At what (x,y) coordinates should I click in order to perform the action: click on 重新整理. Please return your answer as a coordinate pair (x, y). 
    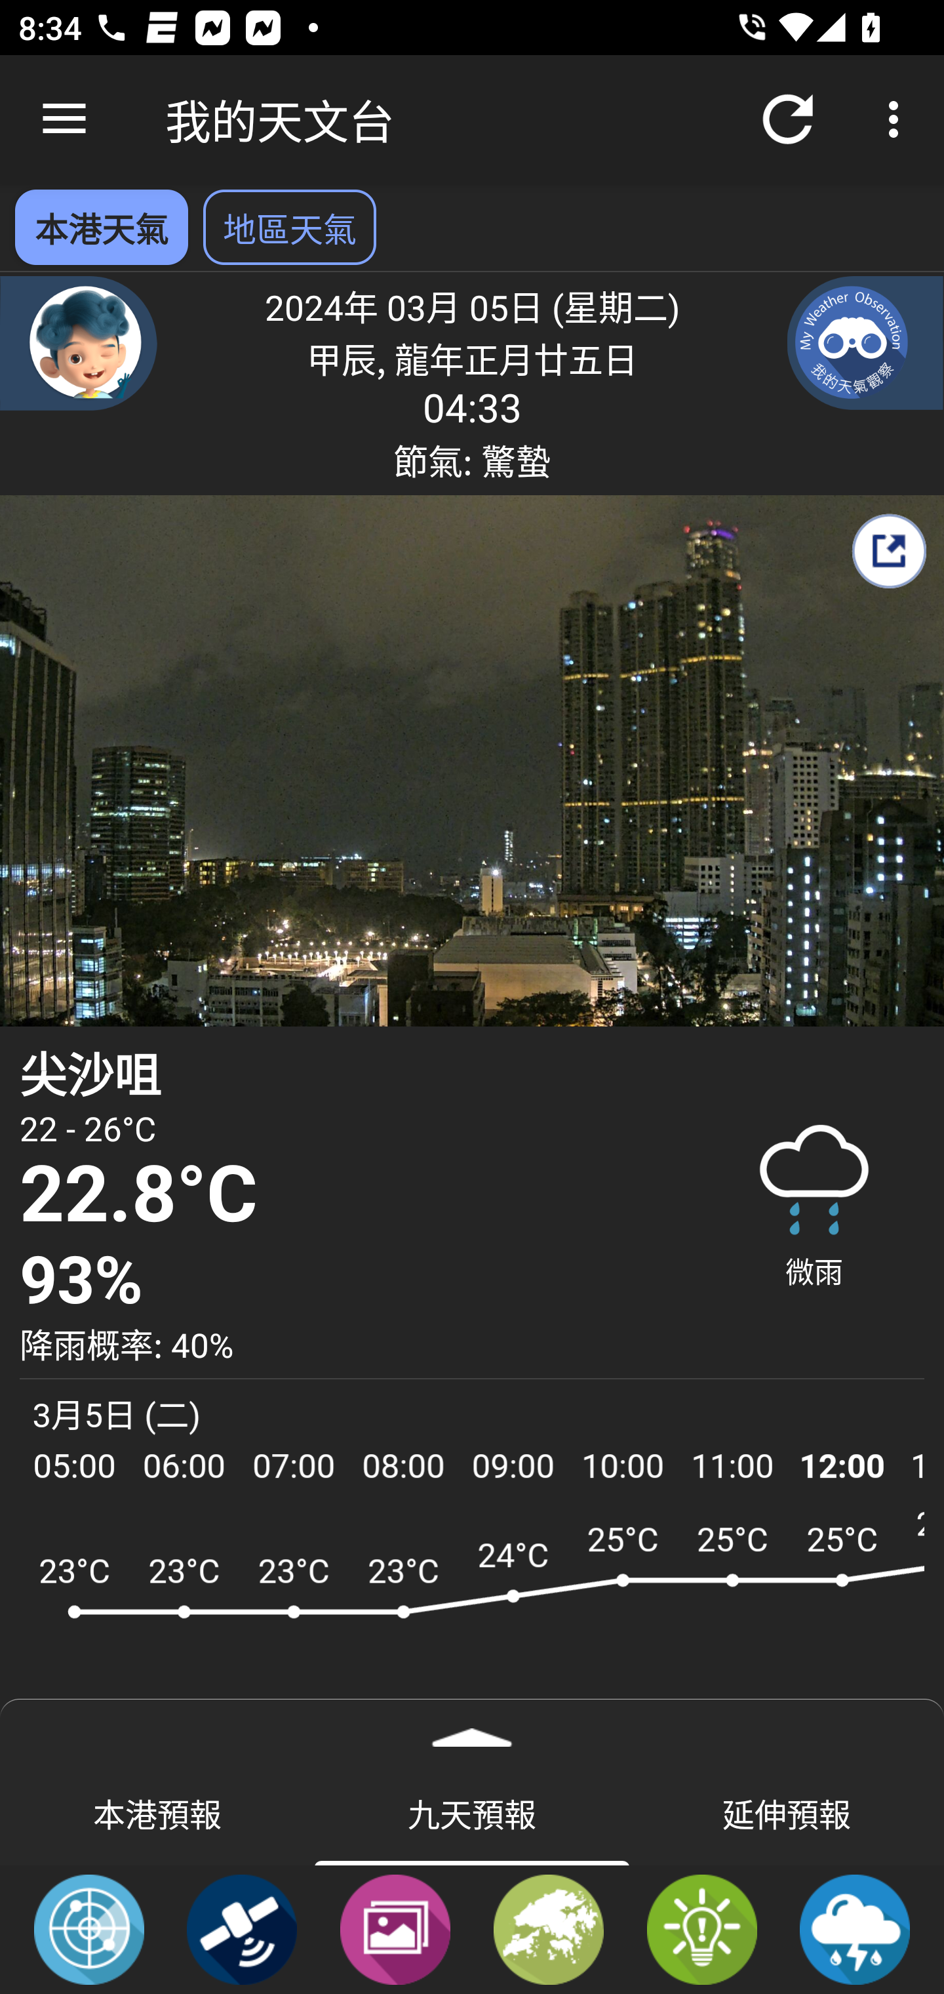
    Looking at the image, I should click on (788, 119).